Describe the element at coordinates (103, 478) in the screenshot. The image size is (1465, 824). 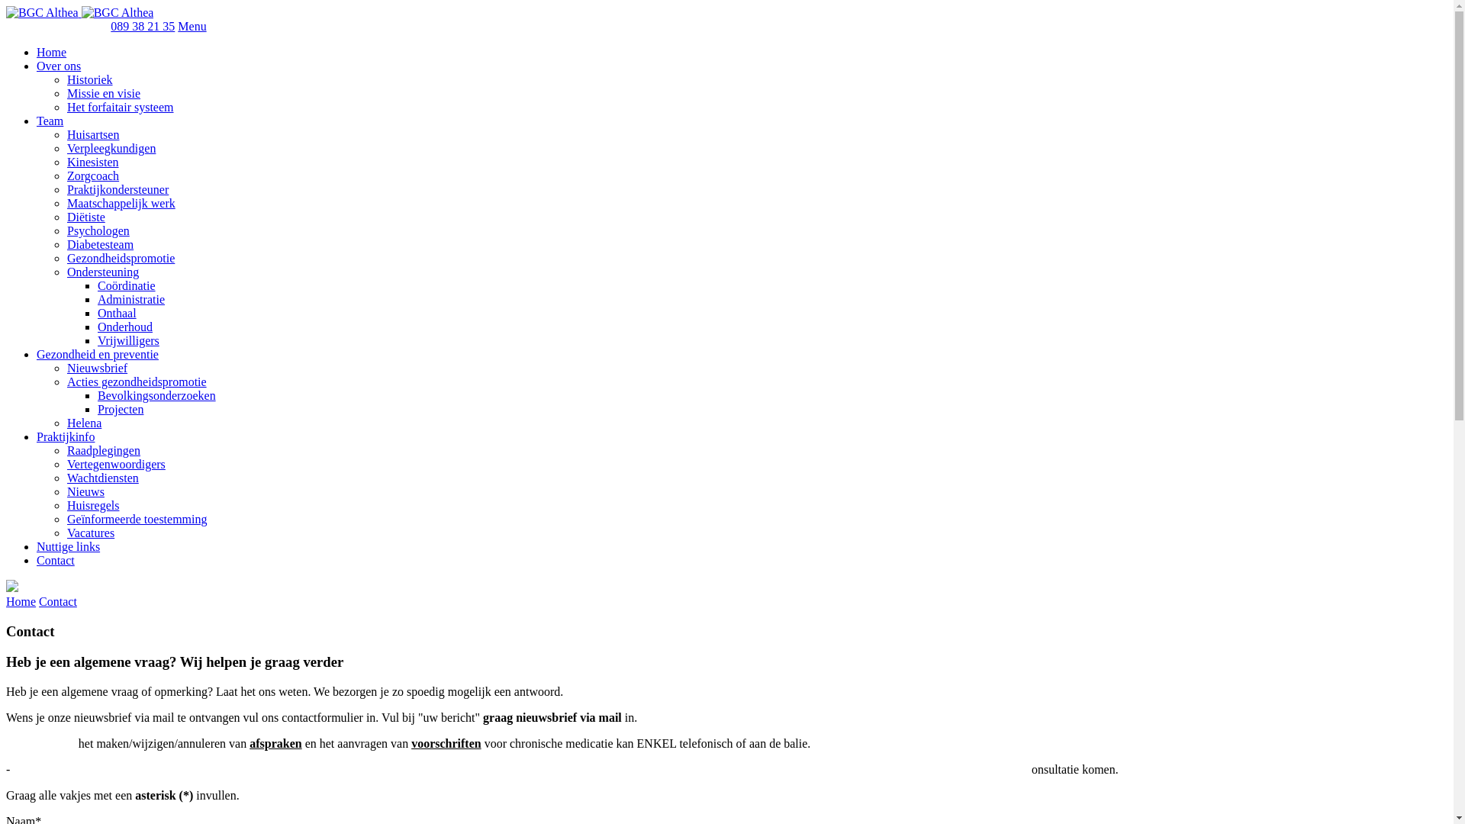
I see `Wachtdiensten` at that location.